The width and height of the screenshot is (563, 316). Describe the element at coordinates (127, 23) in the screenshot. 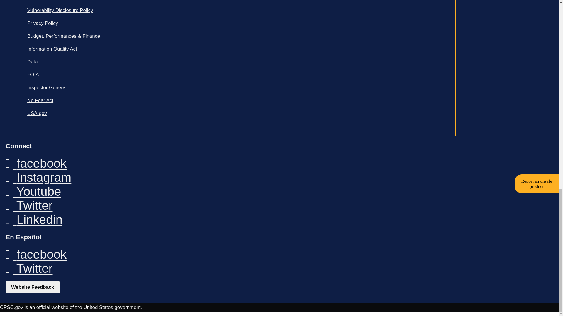

I see `Privacy Policy` at that location.